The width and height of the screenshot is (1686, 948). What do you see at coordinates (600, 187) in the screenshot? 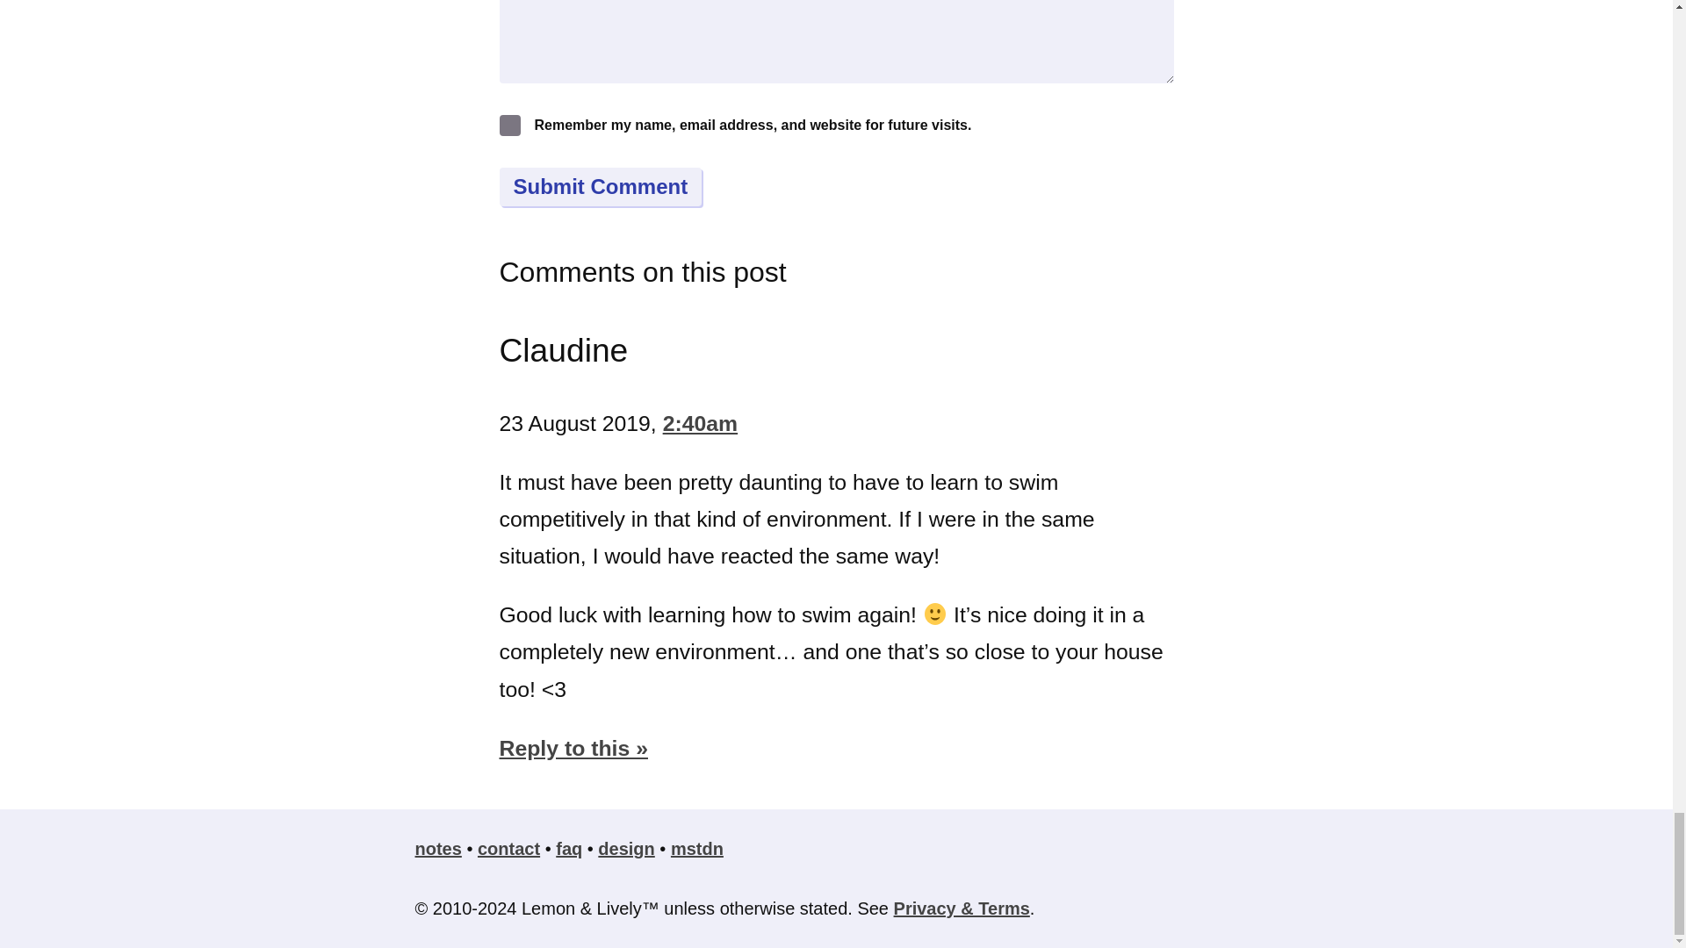
I see `Submit Comment` at bounding box center [600, 187].